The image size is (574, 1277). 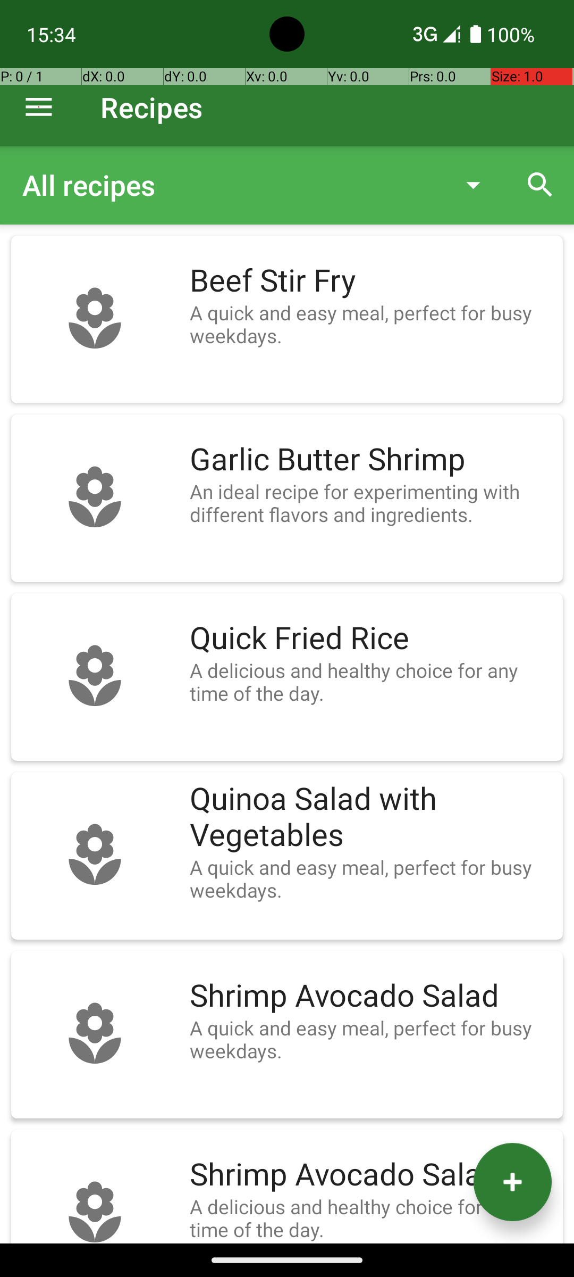 I want to click on Quick Fried Rice, so click(x=371, y=638).